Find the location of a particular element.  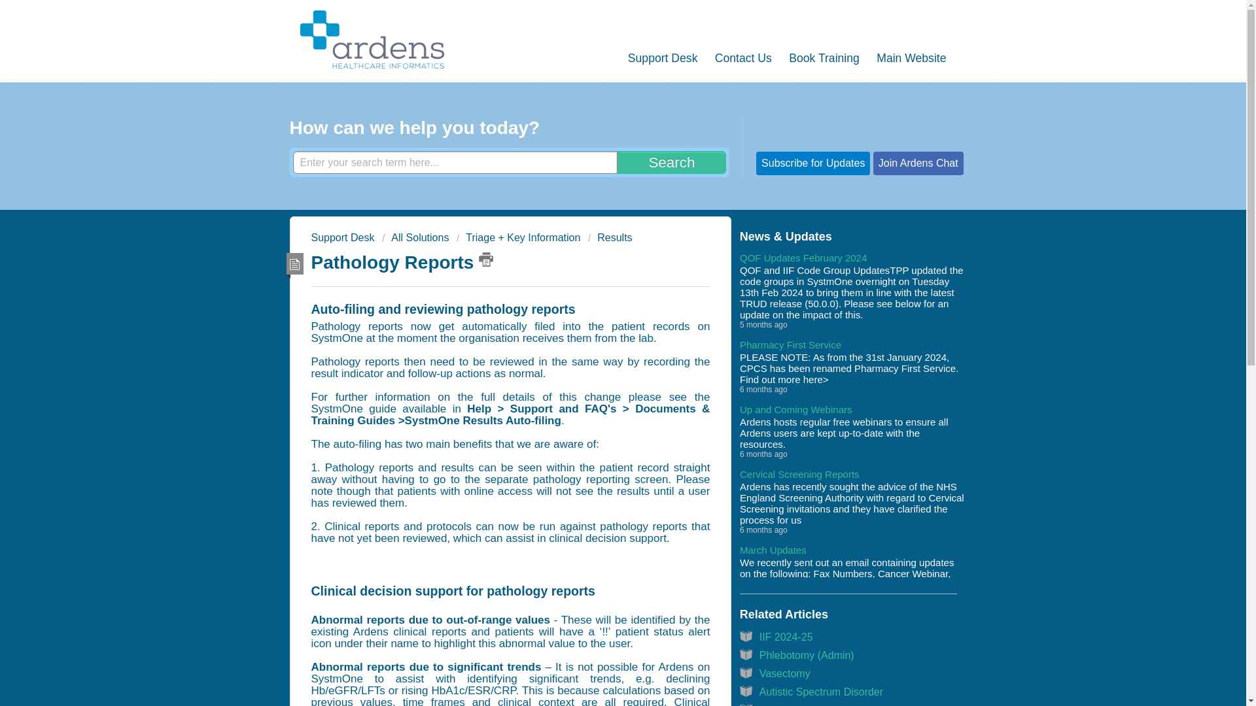

Vasectomy is located at coordinates (785, 673).